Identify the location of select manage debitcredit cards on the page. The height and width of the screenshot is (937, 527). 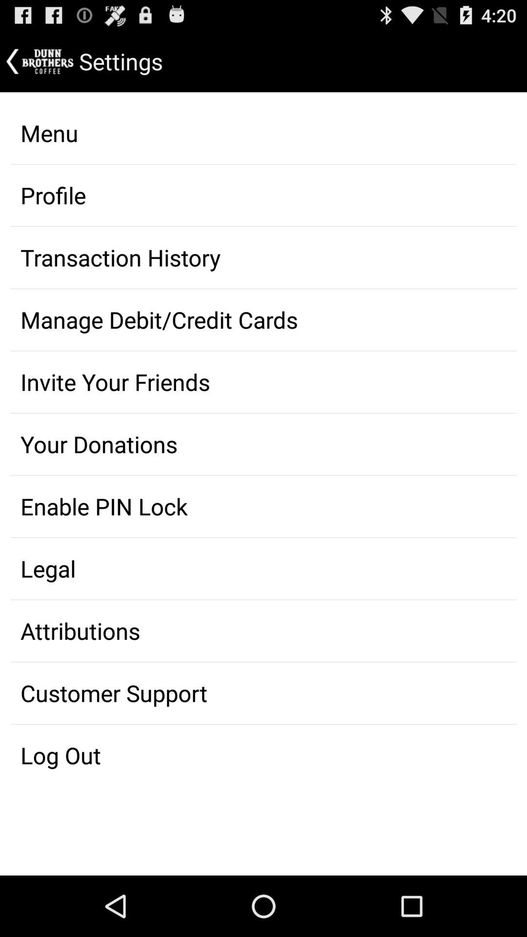
(263, 320).